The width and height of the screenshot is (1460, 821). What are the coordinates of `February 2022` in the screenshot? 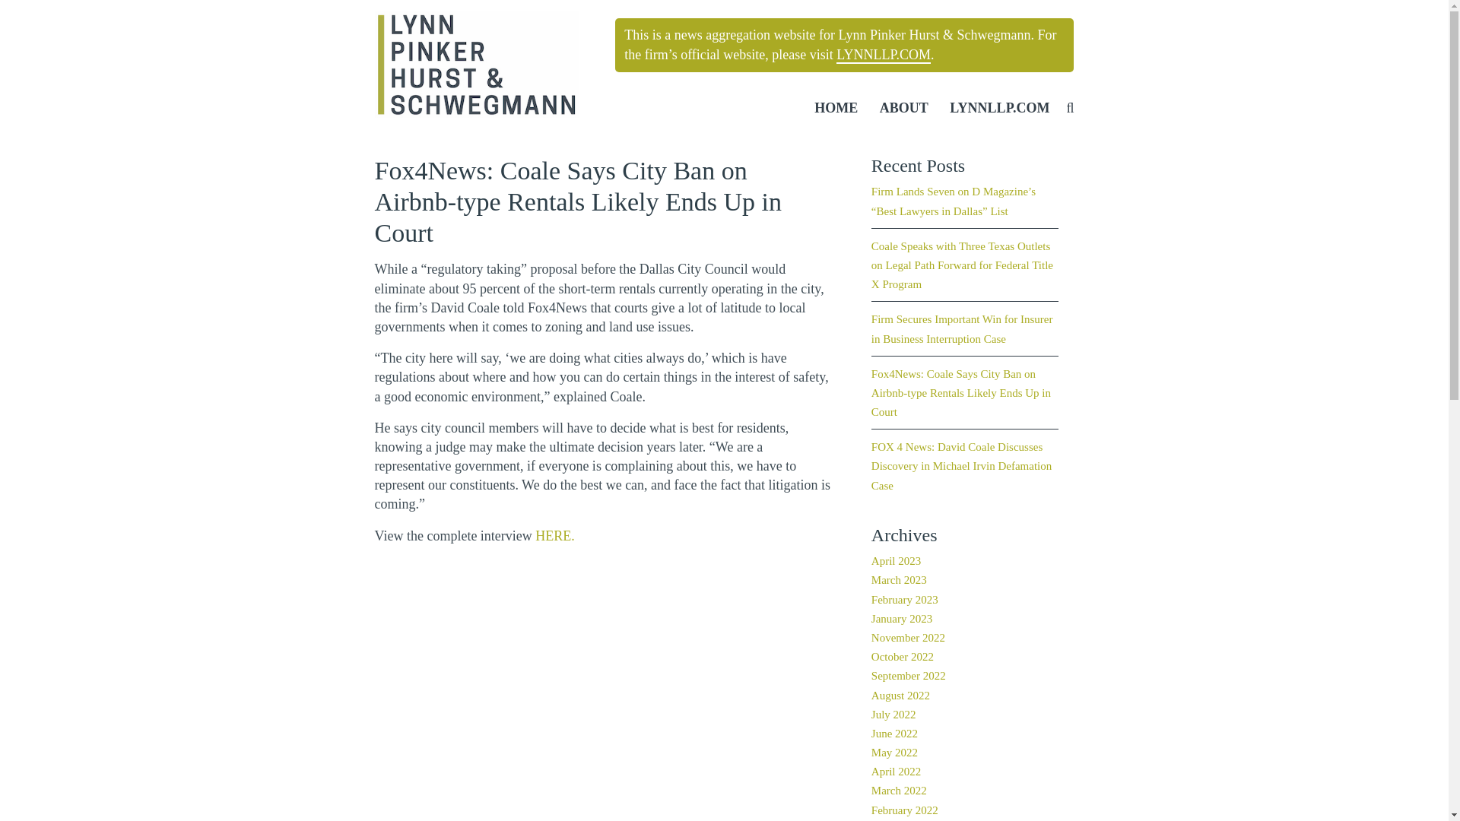 It's located at (905, 810).